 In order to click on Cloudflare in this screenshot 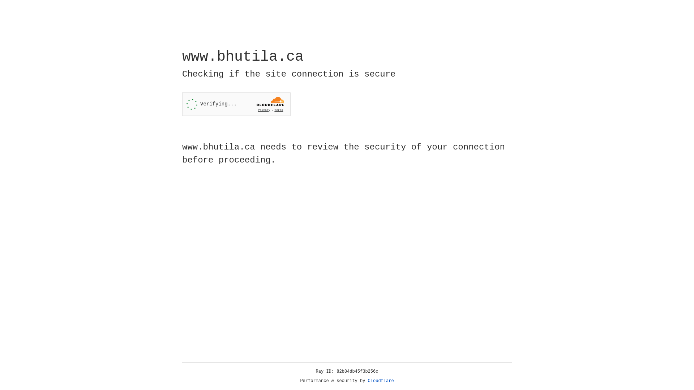, I will do `click(381, 381)`.